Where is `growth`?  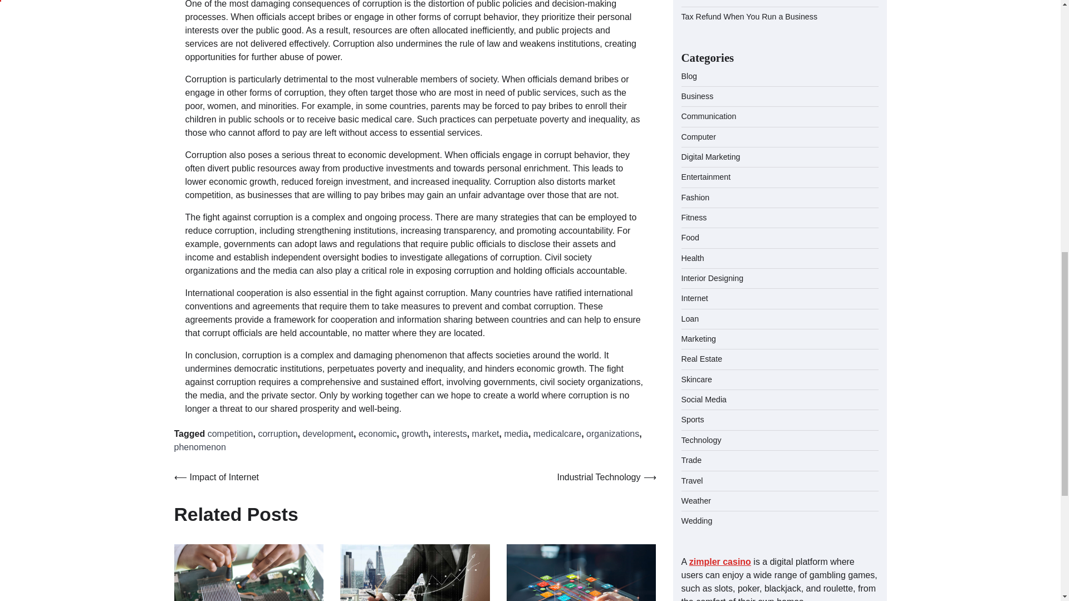
growth is located at coordinates (415, 434).